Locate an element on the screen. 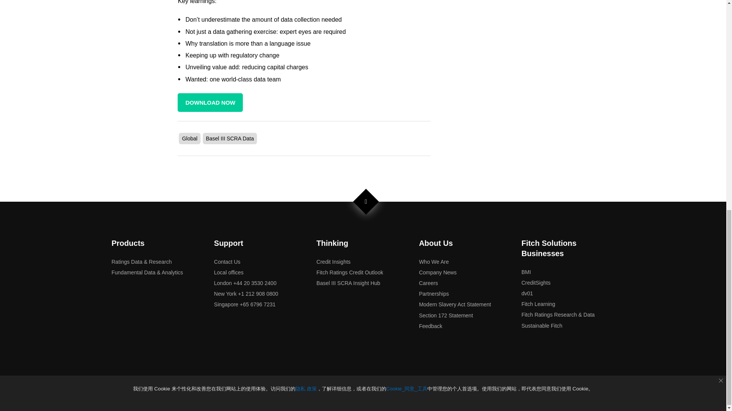 The width and height of the screenshot is (732, 411). Contact Us is located at coordinates (226, 262).